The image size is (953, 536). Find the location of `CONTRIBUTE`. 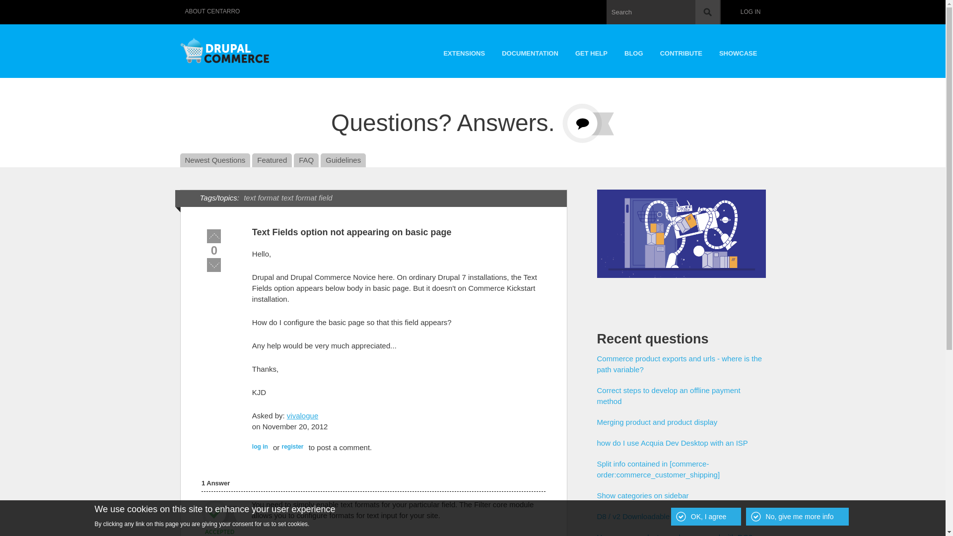

CONTRIBUTE is located at coordinates (681, 51).